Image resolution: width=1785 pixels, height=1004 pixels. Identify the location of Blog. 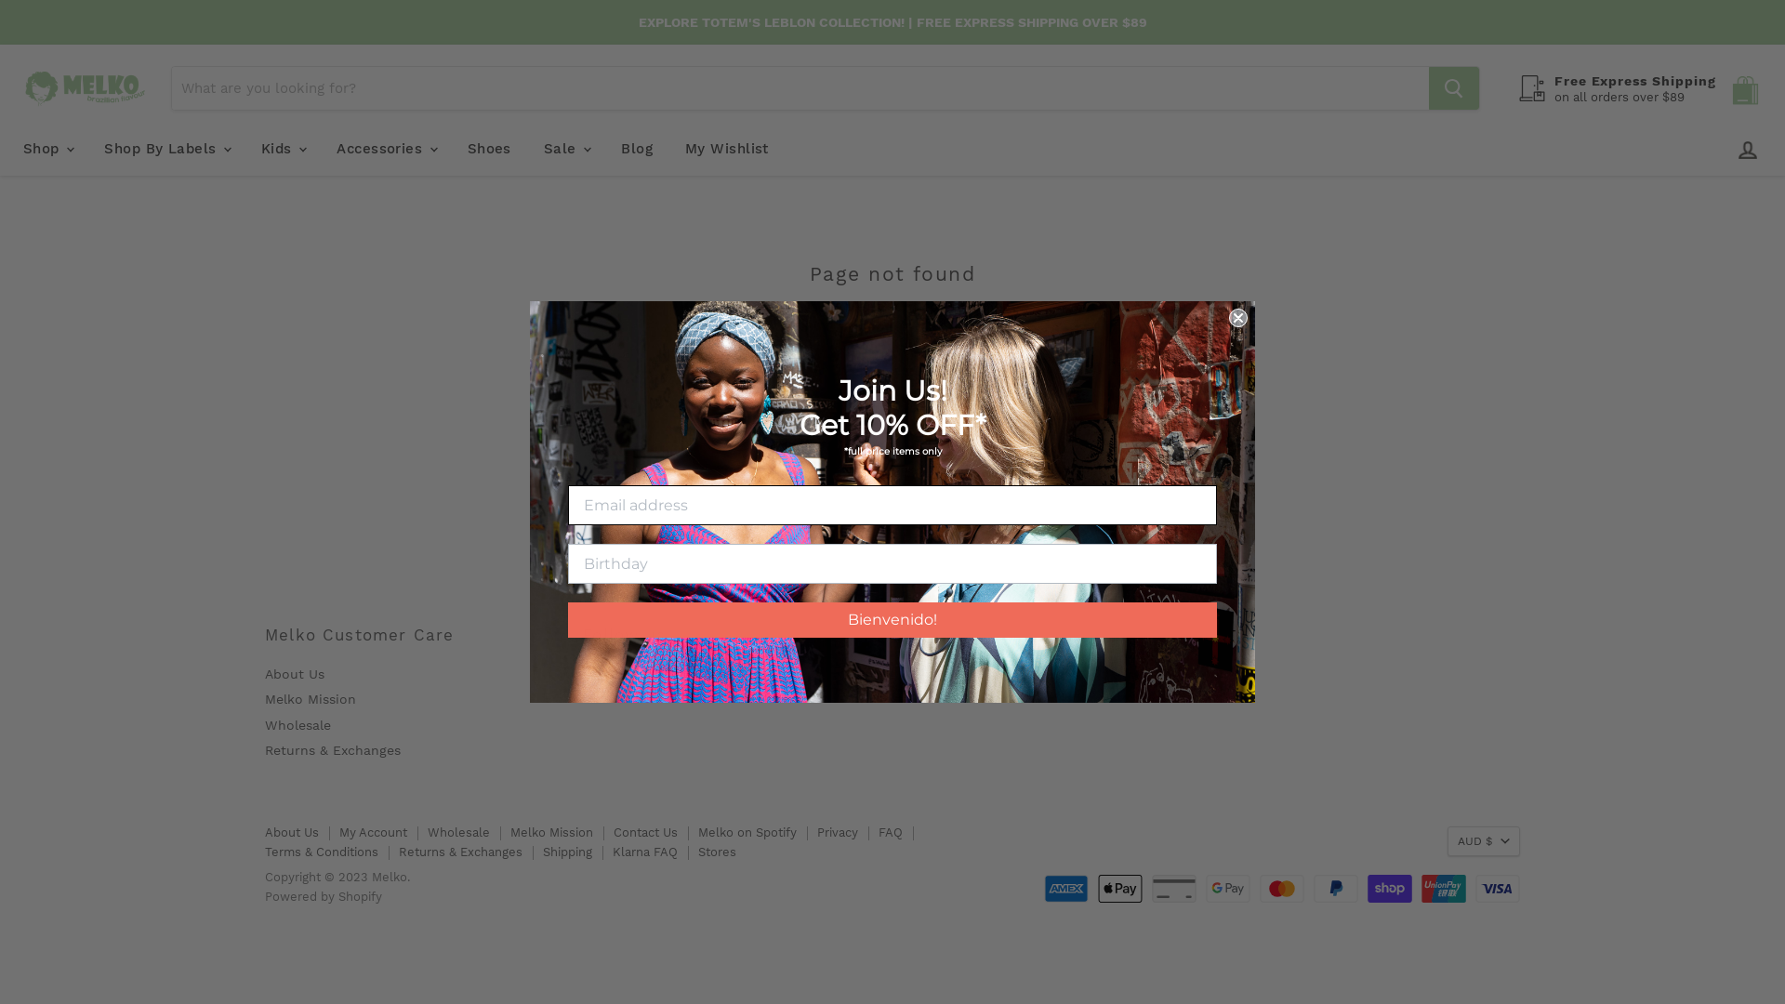
(637, 149).